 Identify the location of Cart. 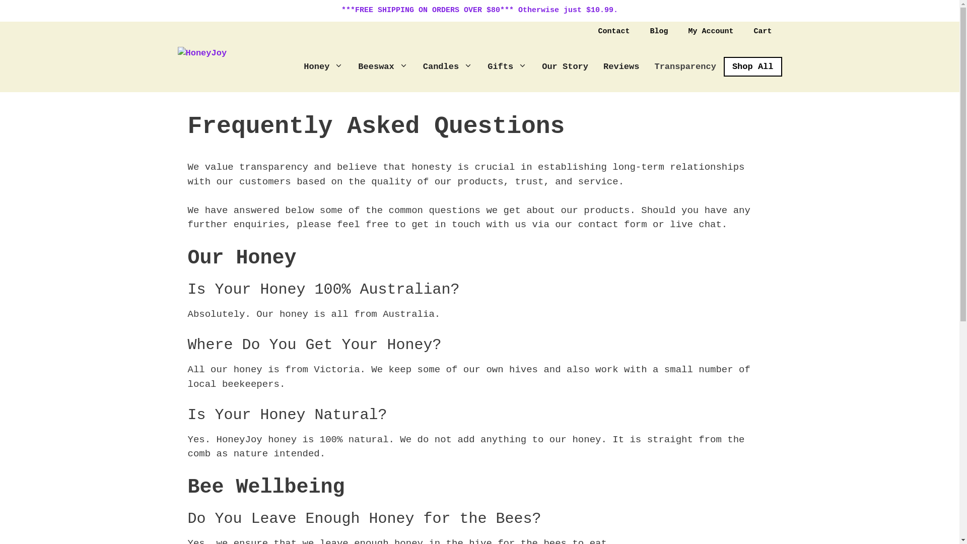
(763, 31).